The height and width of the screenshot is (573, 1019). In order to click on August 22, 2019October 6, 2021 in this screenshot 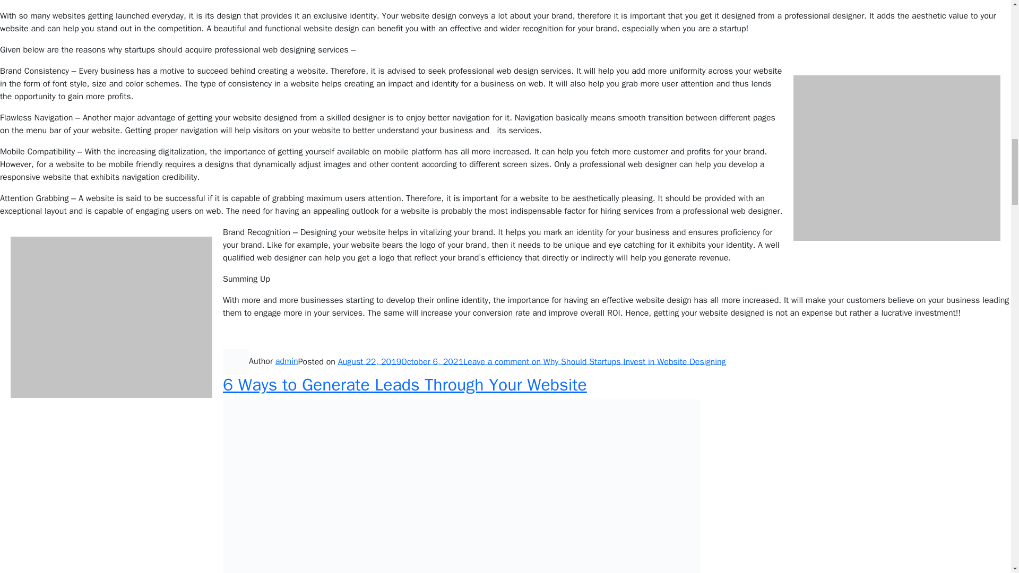, I will do `click(401, 361)`.